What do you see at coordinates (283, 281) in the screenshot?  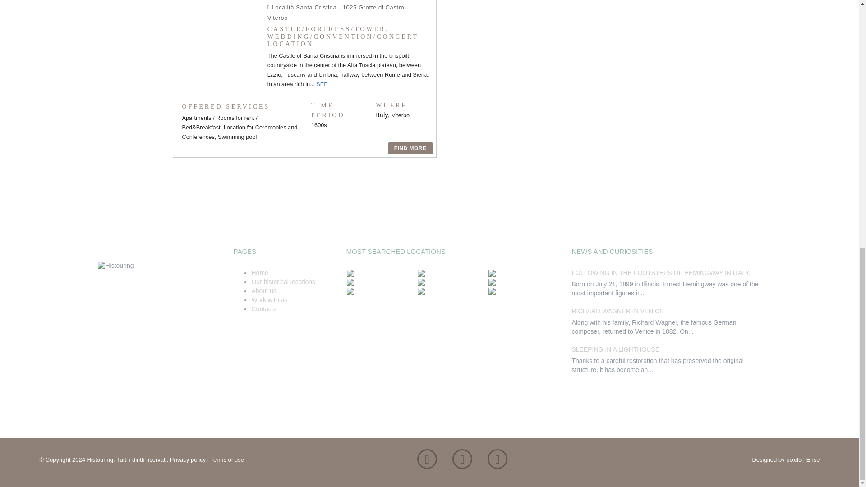 I see `Our historical locations` at bounding box center [283, 281].